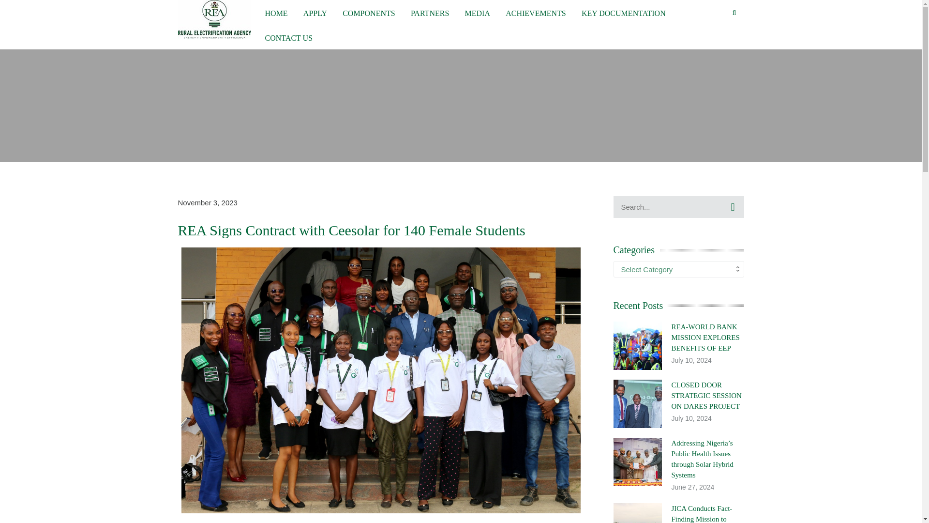 The image size is (929, 523). I want to click on CLOSED DOOR STRATEGIC SESSION ON DARES PROJECT, so click(706, 395).